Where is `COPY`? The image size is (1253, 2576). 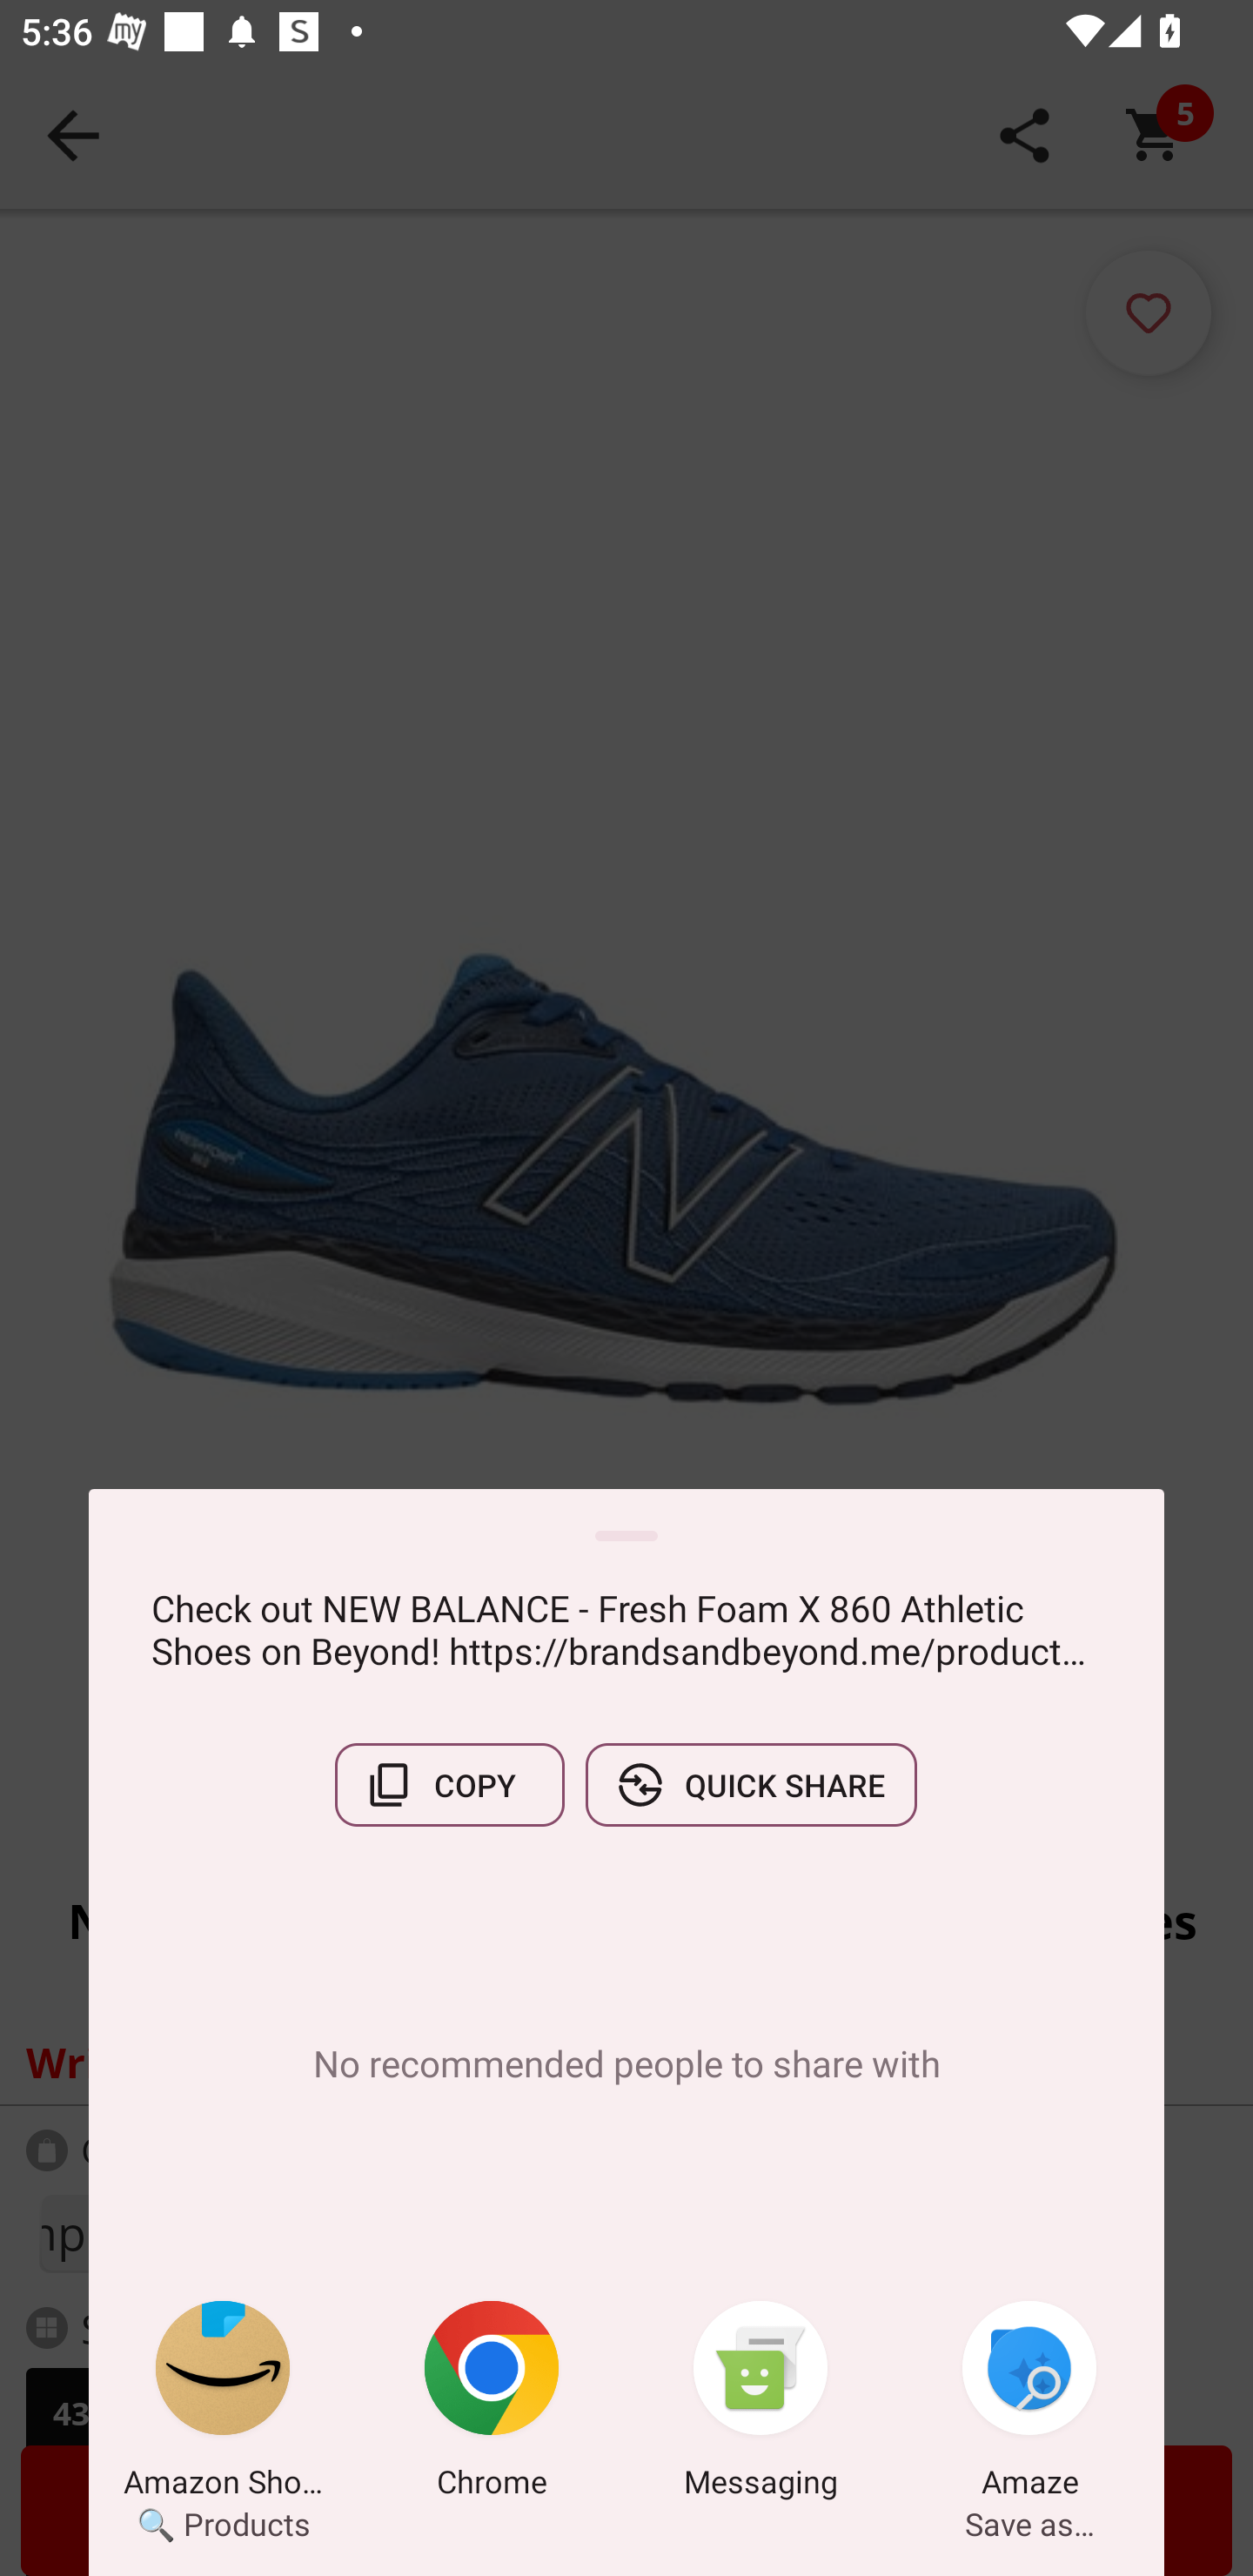 COPY is located at coordinates (449, 1785).